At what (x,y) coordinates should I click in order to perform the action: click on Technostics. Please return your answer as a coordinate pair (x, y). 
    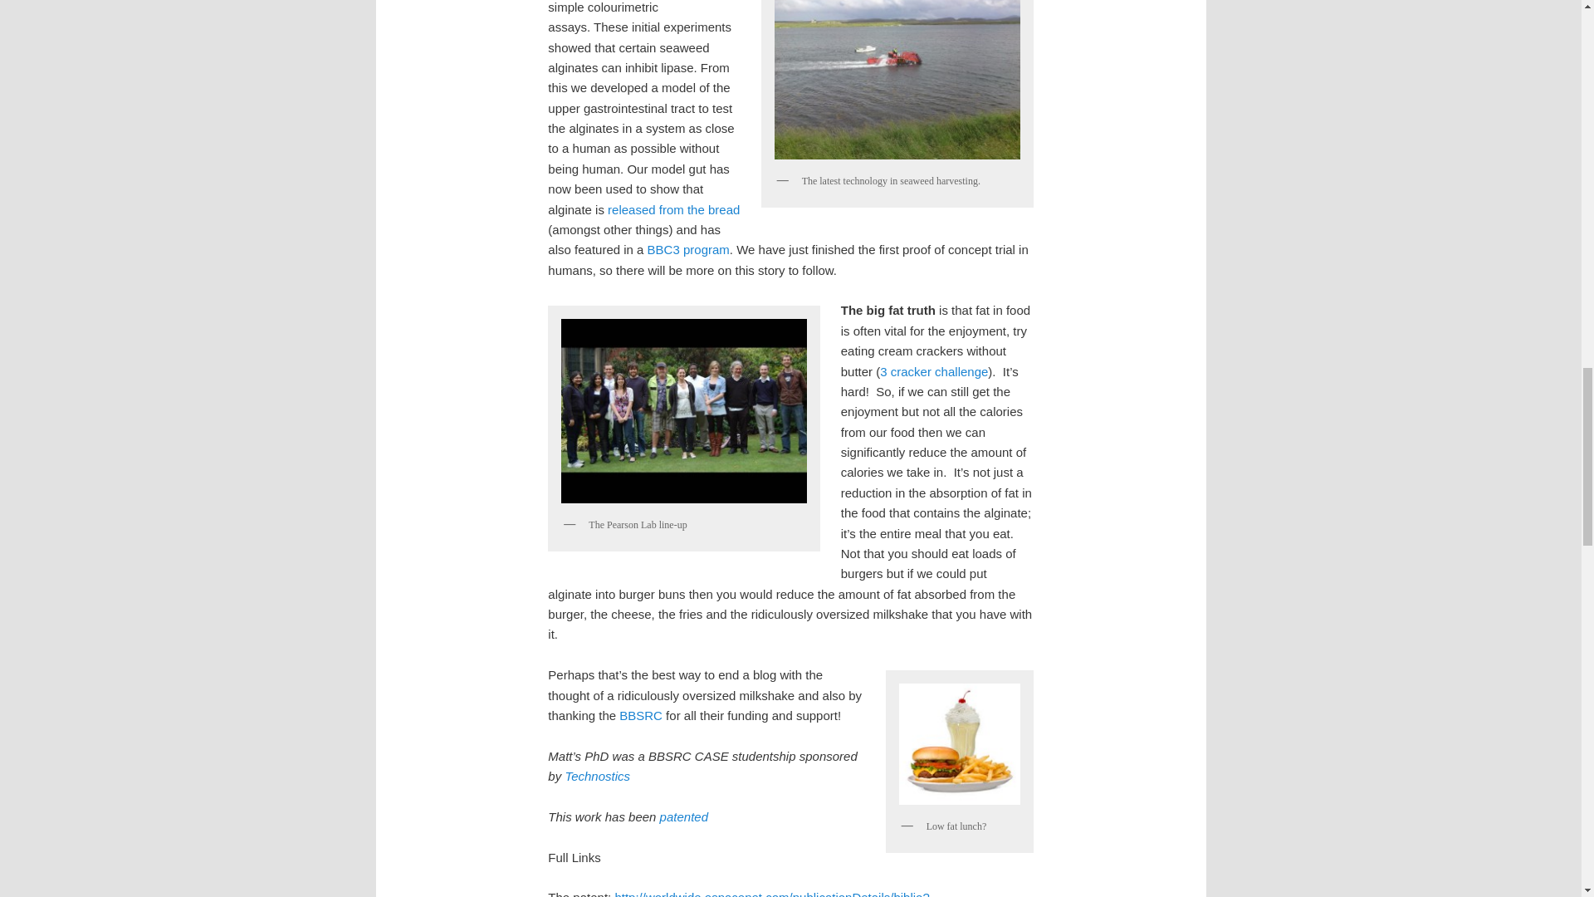
    Looking at the image, I should click on (596, 776).